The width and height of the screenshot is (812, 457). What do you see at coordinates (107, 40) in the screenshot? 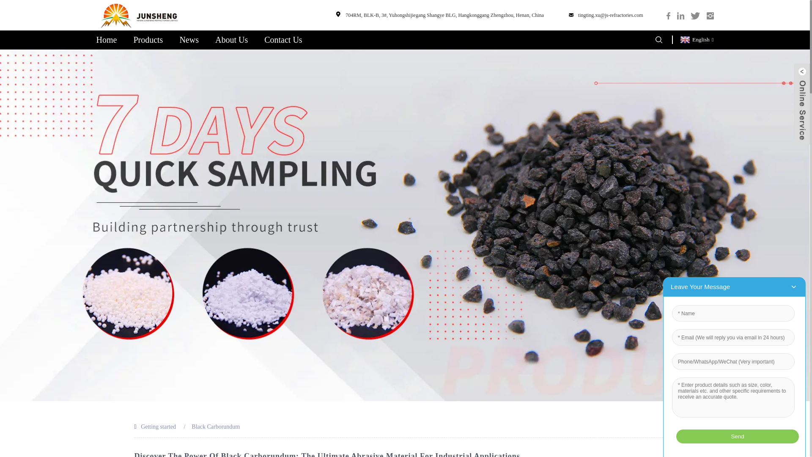
I see `Home` at bounding box center [107, 40].